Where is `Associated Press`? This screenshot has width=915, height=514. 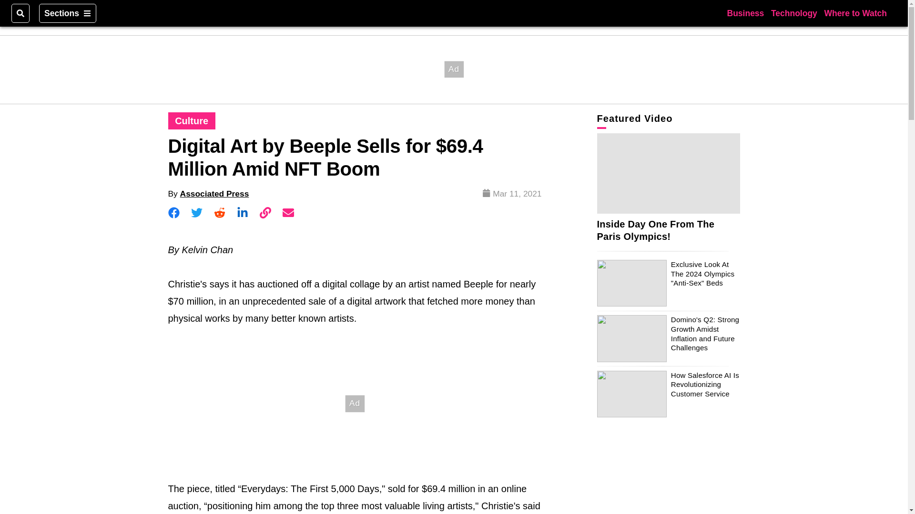
Associated Press is located at coordinates (214, 193).